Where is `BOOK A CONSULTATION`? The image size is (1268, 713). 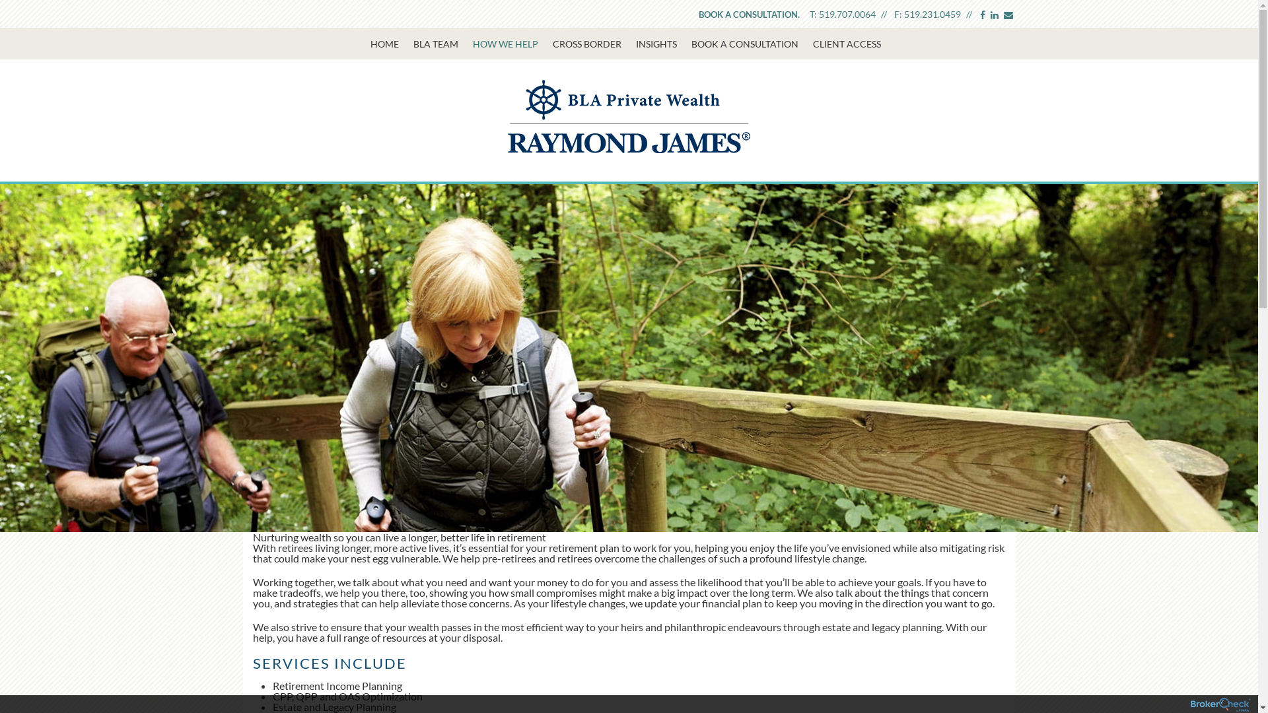
BOOK A CONSULTATION is located at coordinates (748, 44).